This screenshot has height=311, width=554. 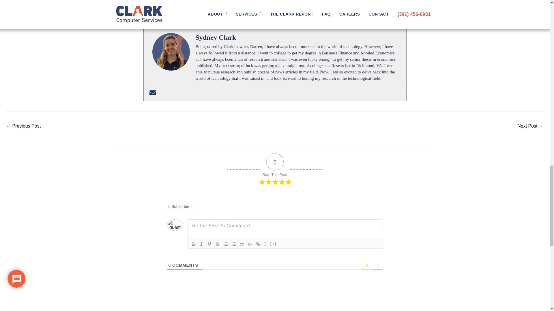 What do you see at coordinates (193, 244) in the screenshot?
I see `Bold` at bounding box center [193, 244].